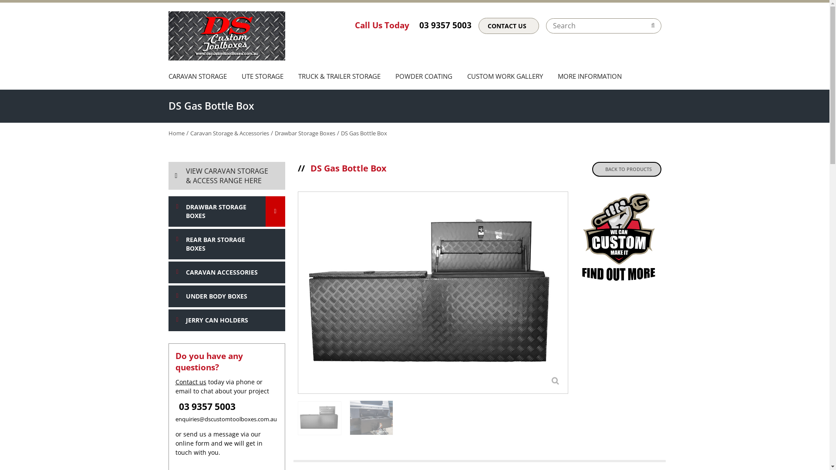  I want to click on TRUCK & TRAILER STORAGE, so click(340, 77).